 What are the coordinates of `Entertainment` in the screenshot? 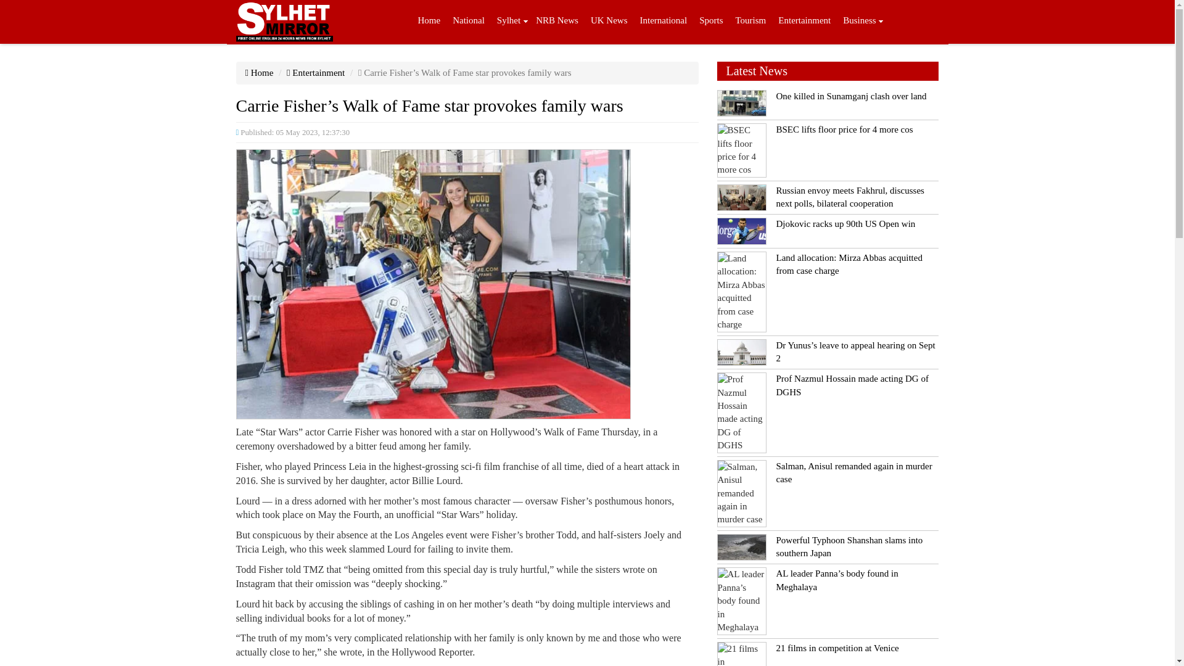 It's located at (804, 22).